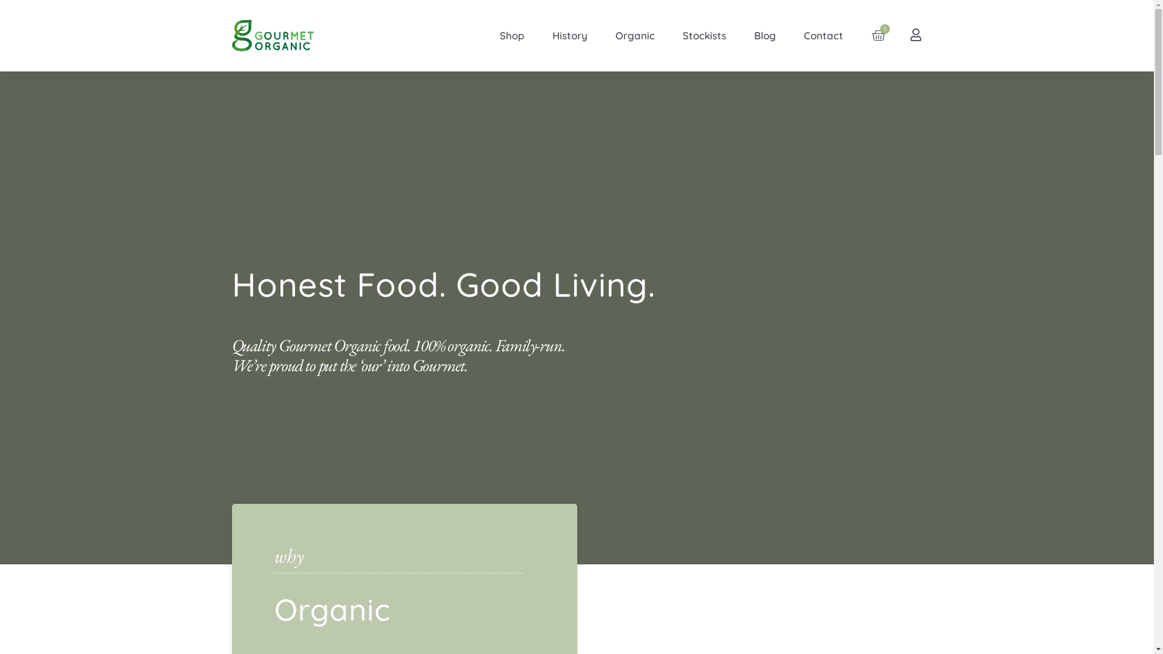  I want to click on History, so click(570, 36).